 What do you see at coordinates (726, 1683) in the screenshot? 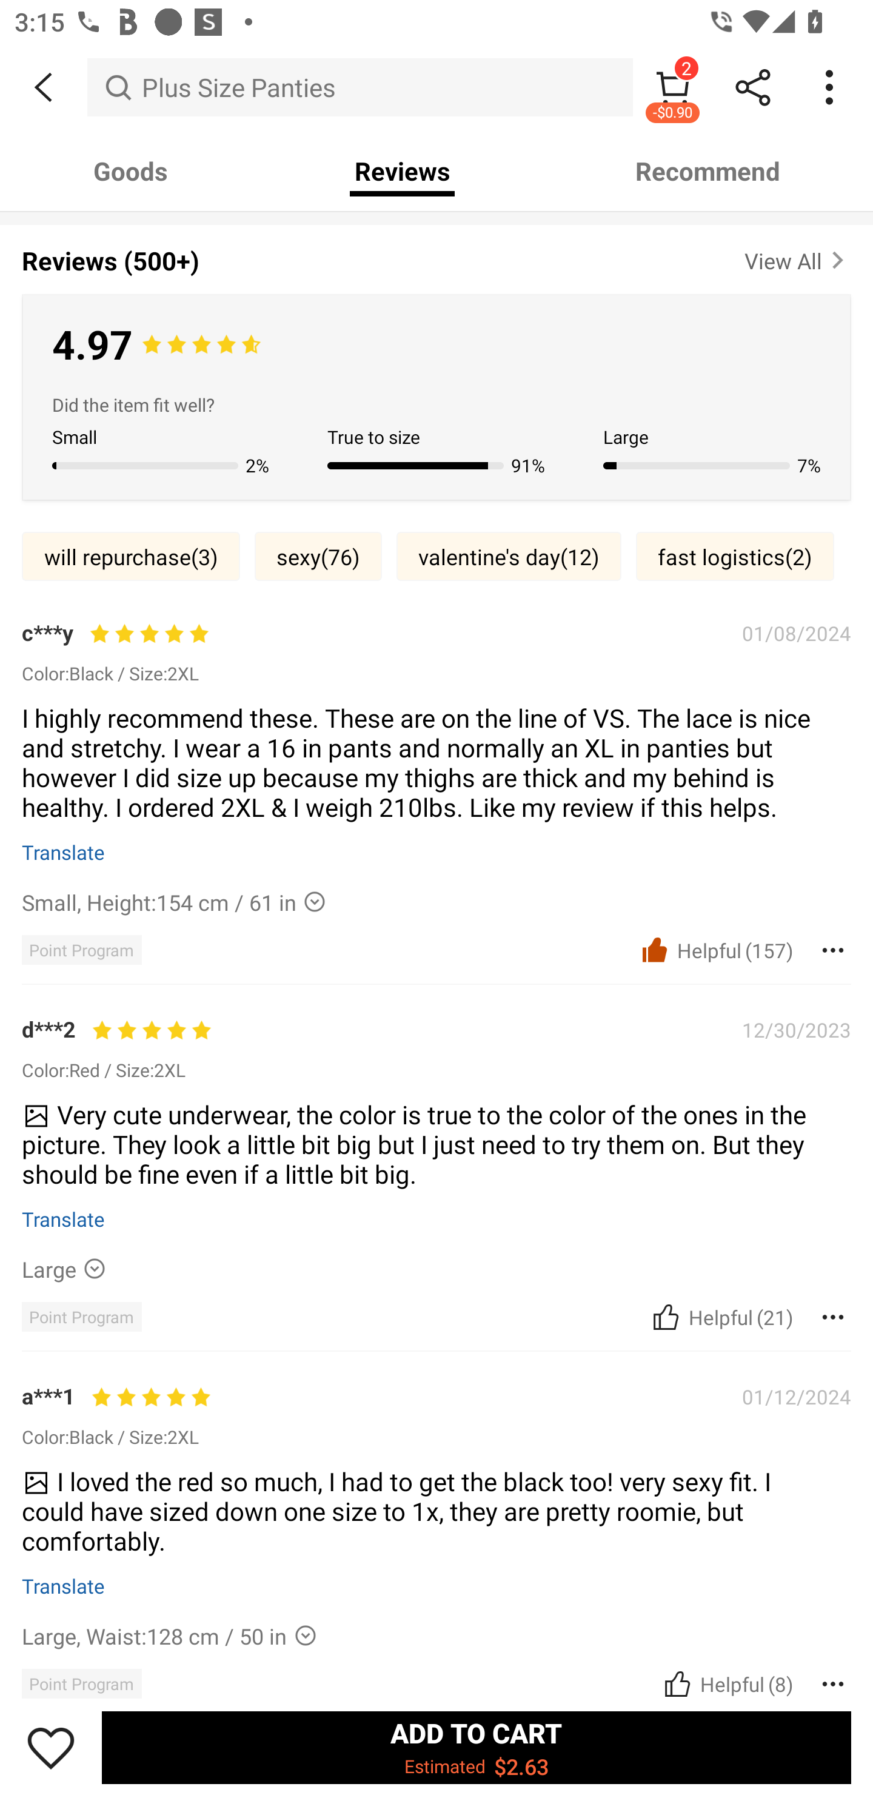
I see `Cancel Helpful Was this article helpful? (8)` at bounding box center [726, 1683].